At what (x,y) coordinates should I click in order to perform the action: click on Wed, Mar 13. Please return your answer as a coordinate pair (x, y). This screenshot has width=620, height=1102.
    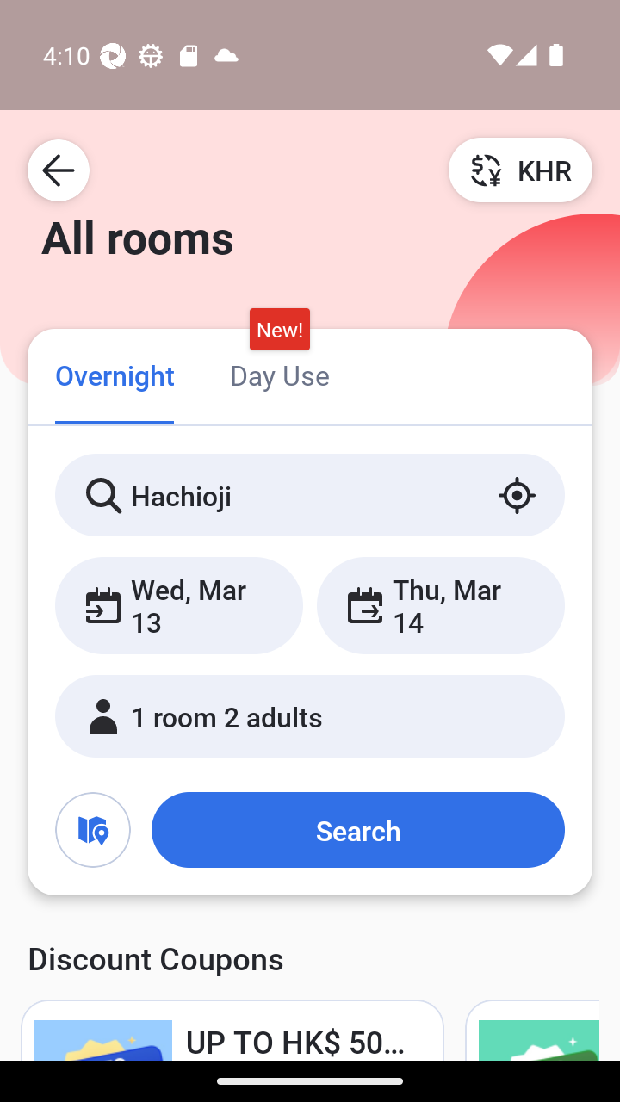
    Looking at the image, I should click on (179, 605).